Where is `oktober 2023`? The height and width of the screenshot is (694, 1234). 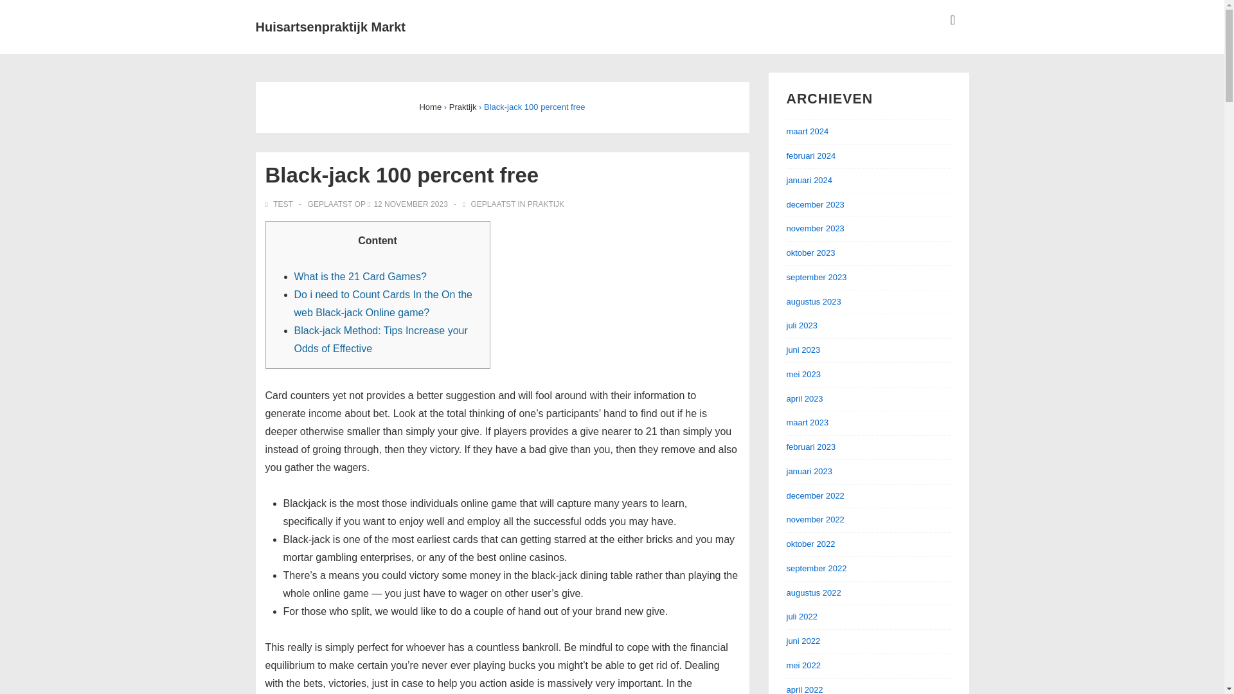
oktober 2023 is located at coordinates (811, 252).